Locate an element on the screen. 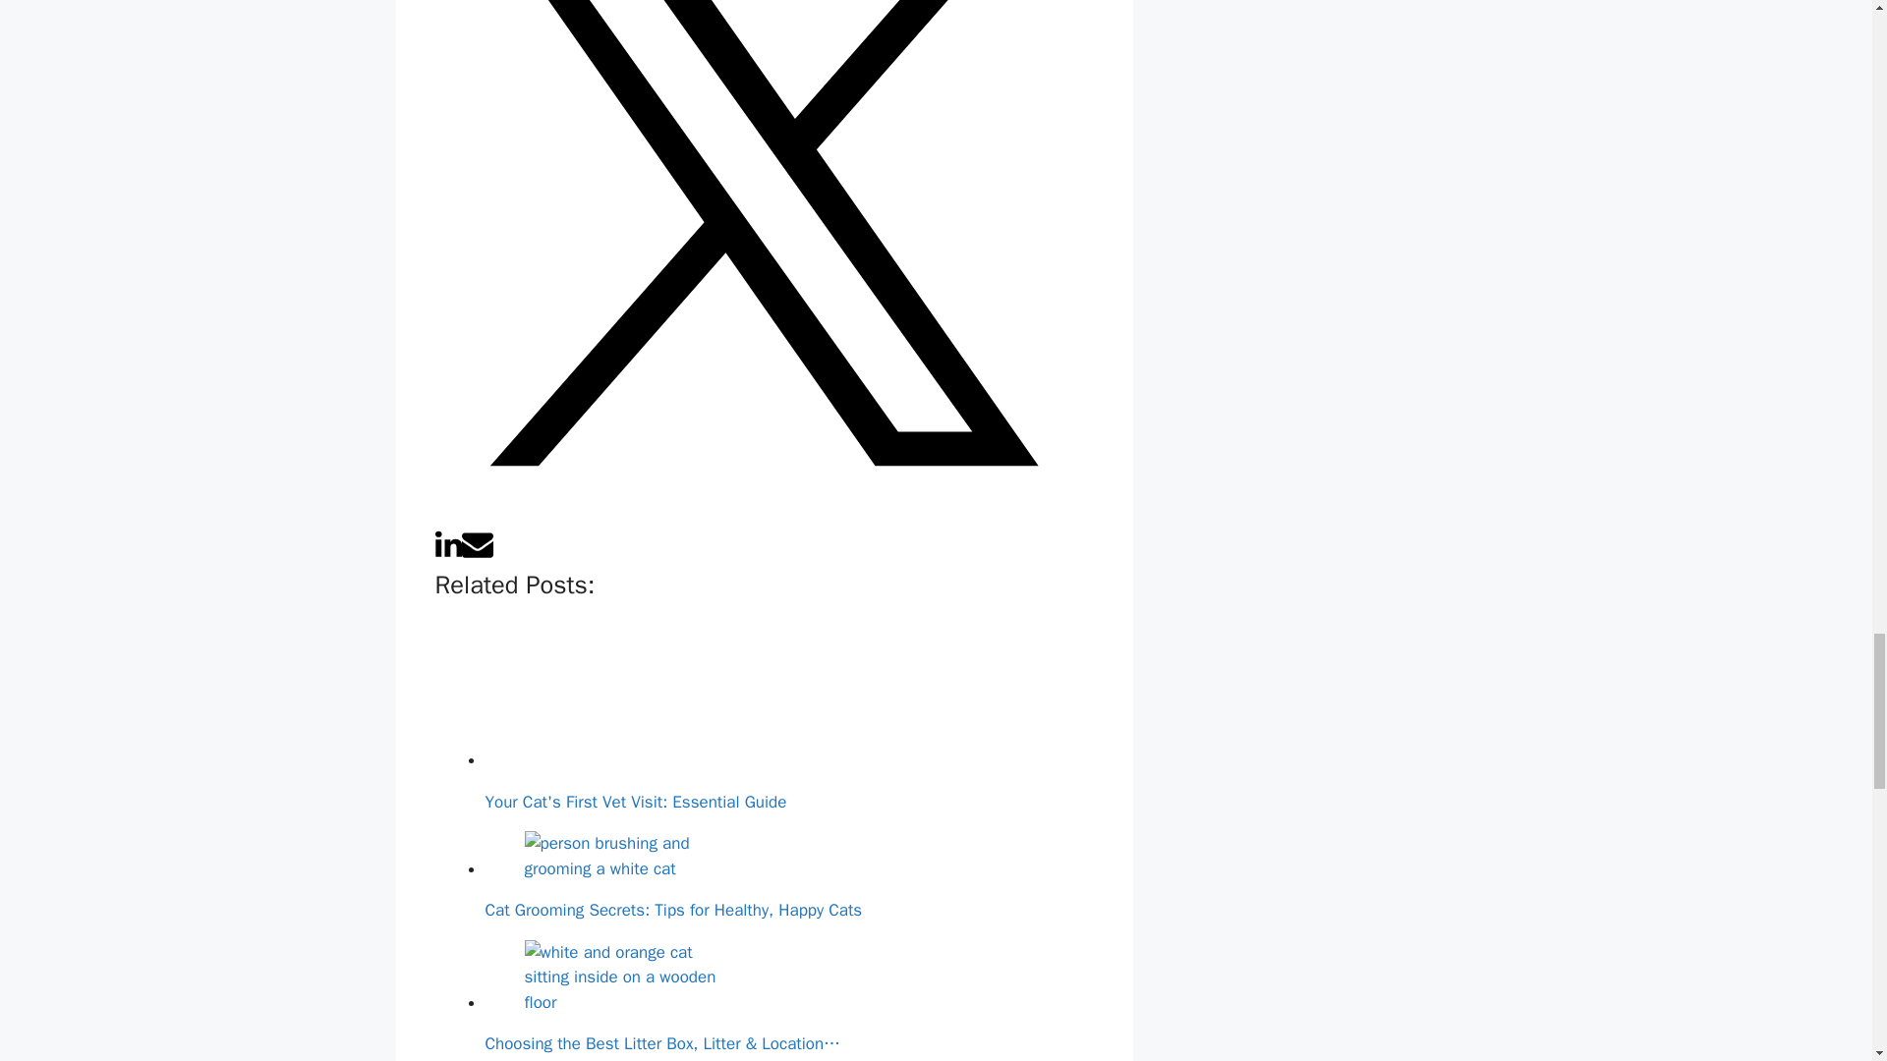 This screenshot has height=1061, width=1887. Share on LinkedIn is located at coordinates (446, 554).